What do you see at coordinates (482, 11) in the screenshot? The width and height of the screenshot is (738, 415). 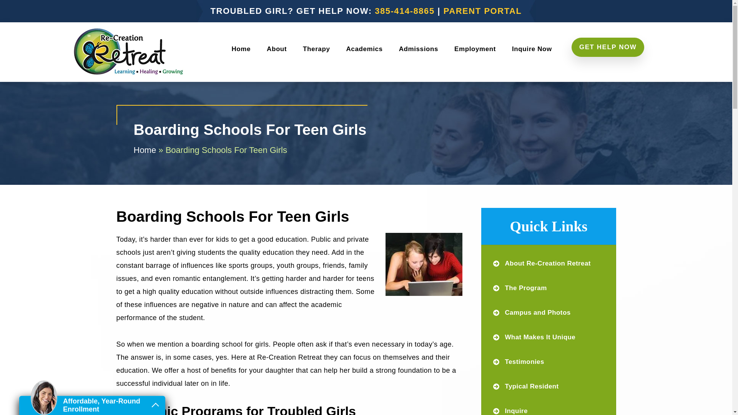 I see `PARENT PORTAL` at bounding box center [482, 11].